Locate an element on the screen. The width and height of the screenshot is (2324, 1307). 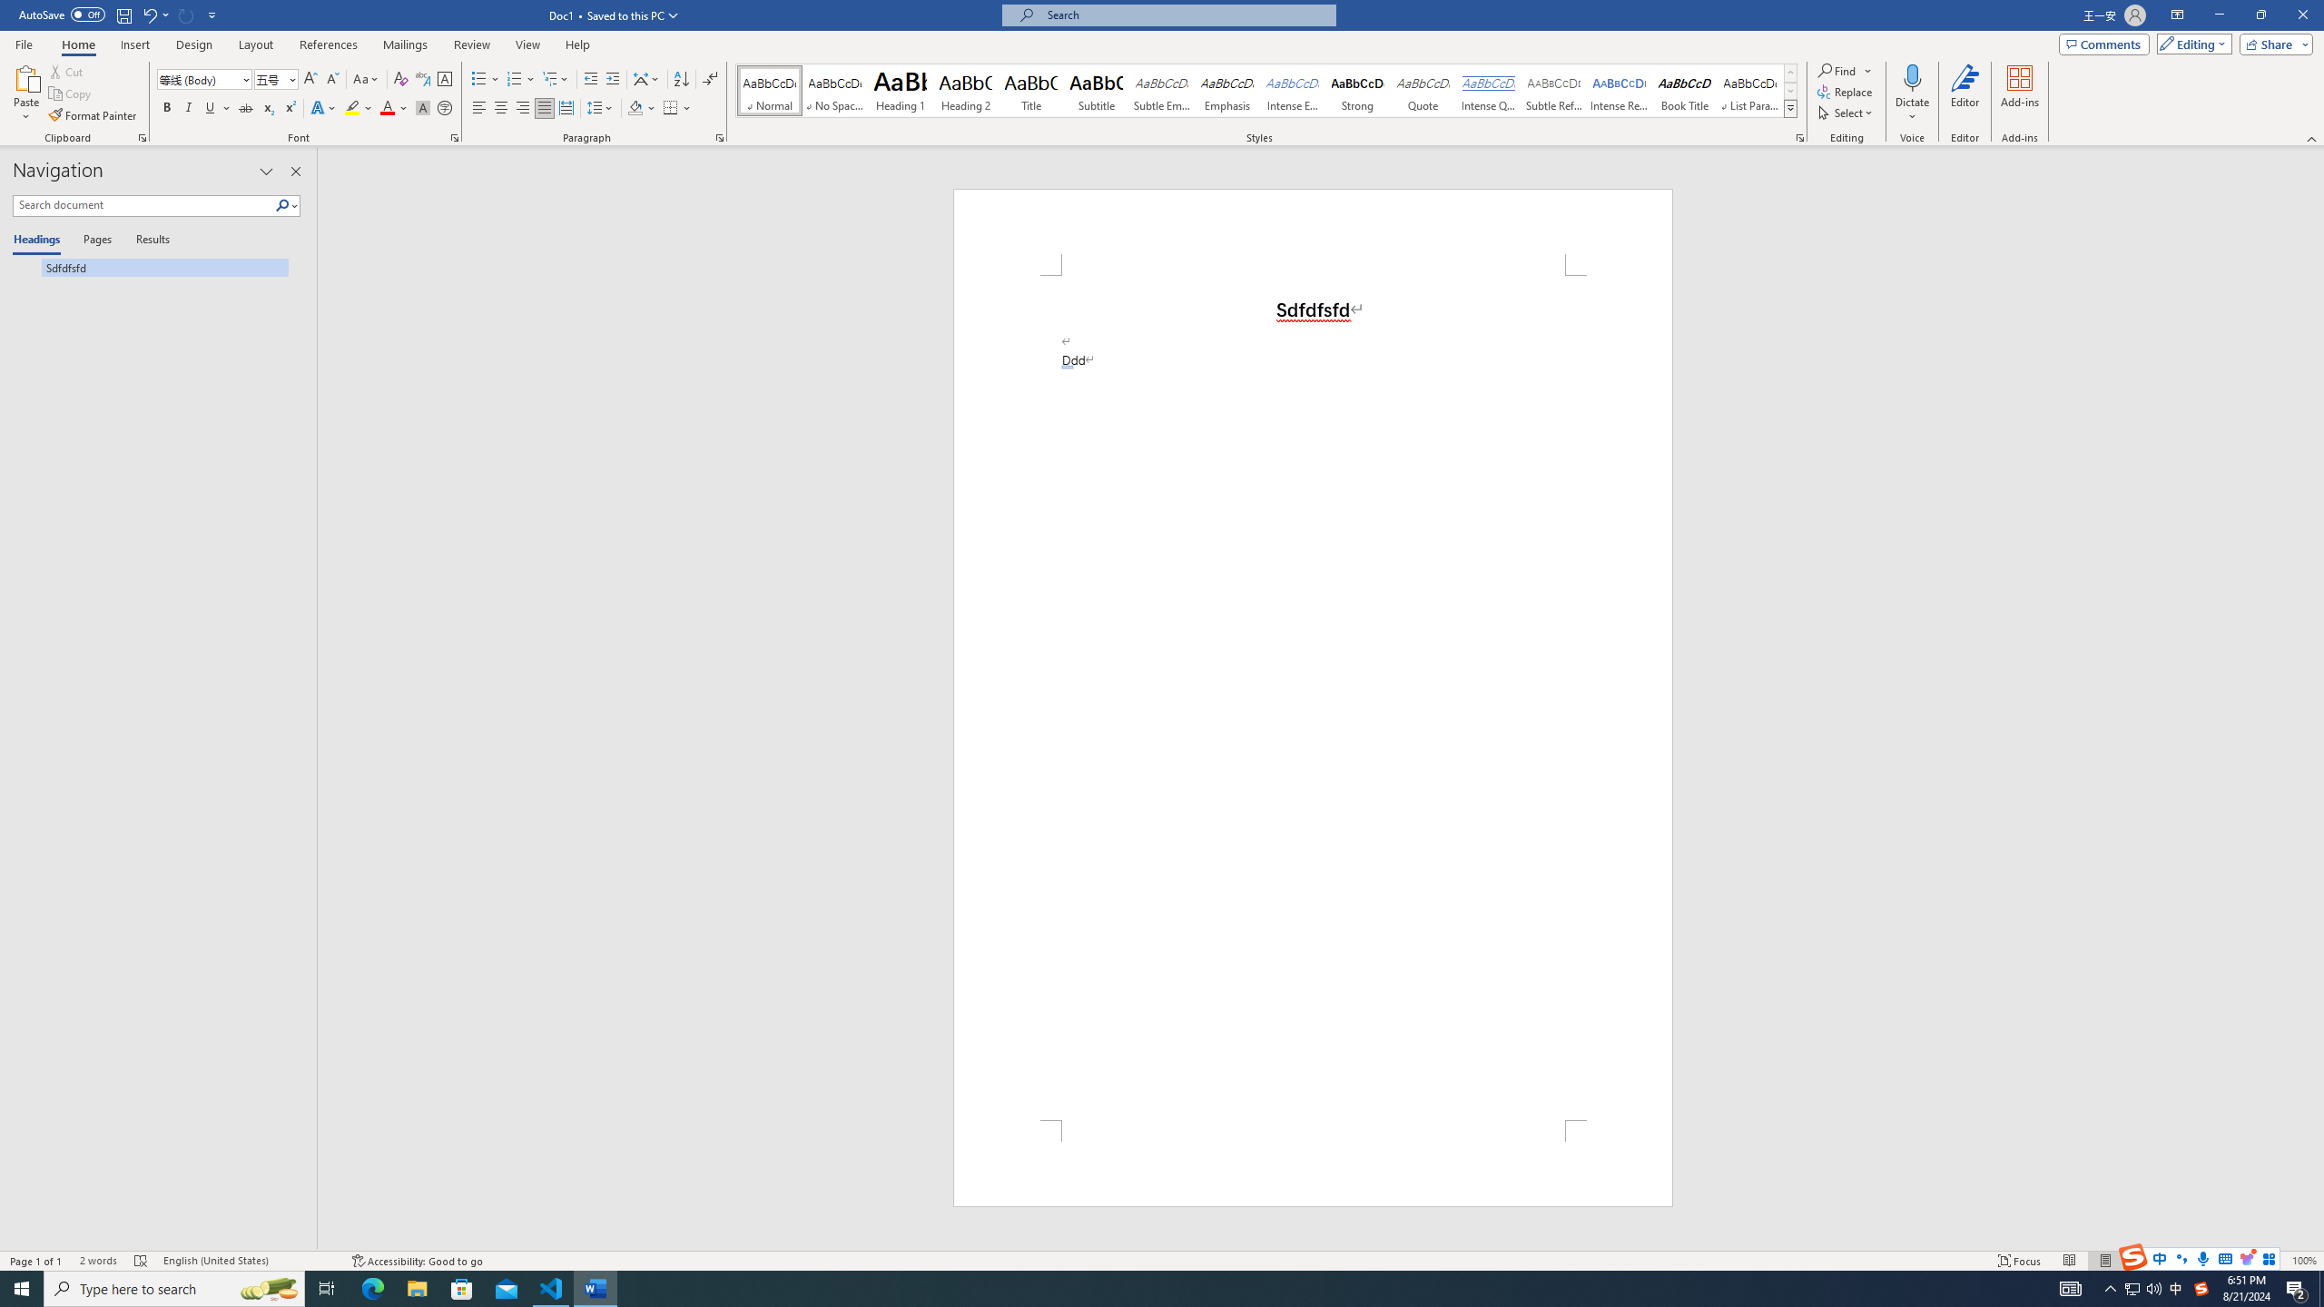
Strikethrough is located at coordinates (246, 109).